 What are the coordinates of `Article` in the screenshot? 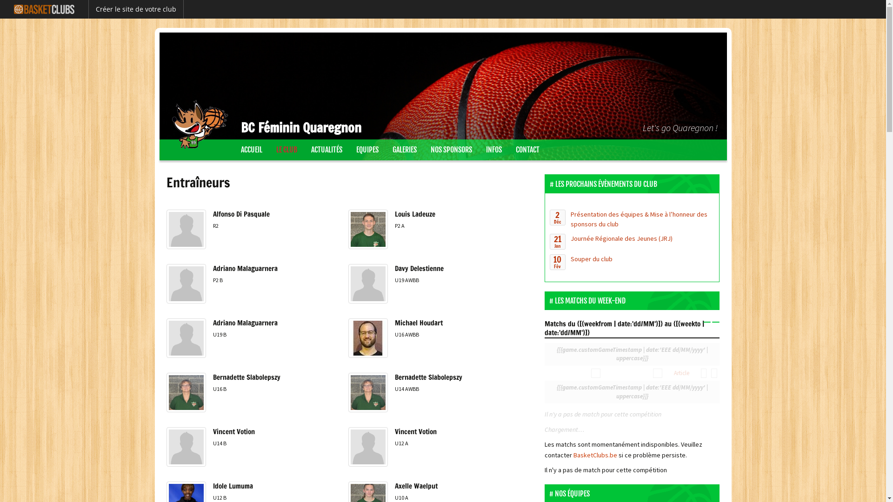 It's located at (682, 373).